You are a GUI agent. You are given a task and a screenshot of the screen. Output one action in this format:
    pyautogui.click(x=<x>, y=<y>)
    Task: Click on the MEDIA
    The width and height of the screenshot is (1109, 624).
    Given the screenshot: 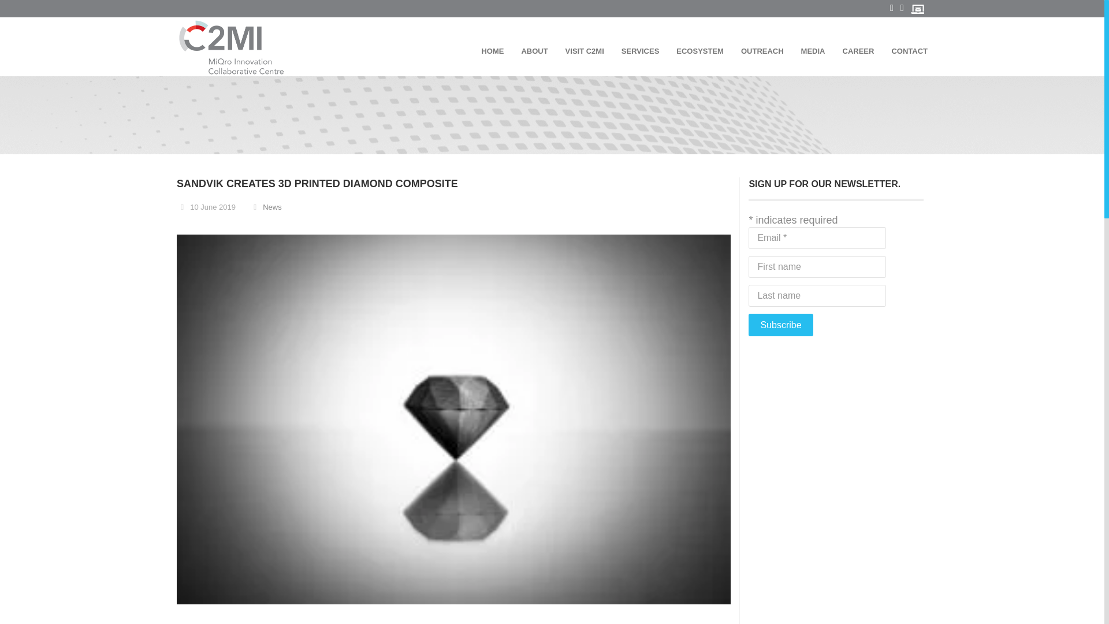 What is the action you would take?
    pyautogui.click(x=807, y=51)
    